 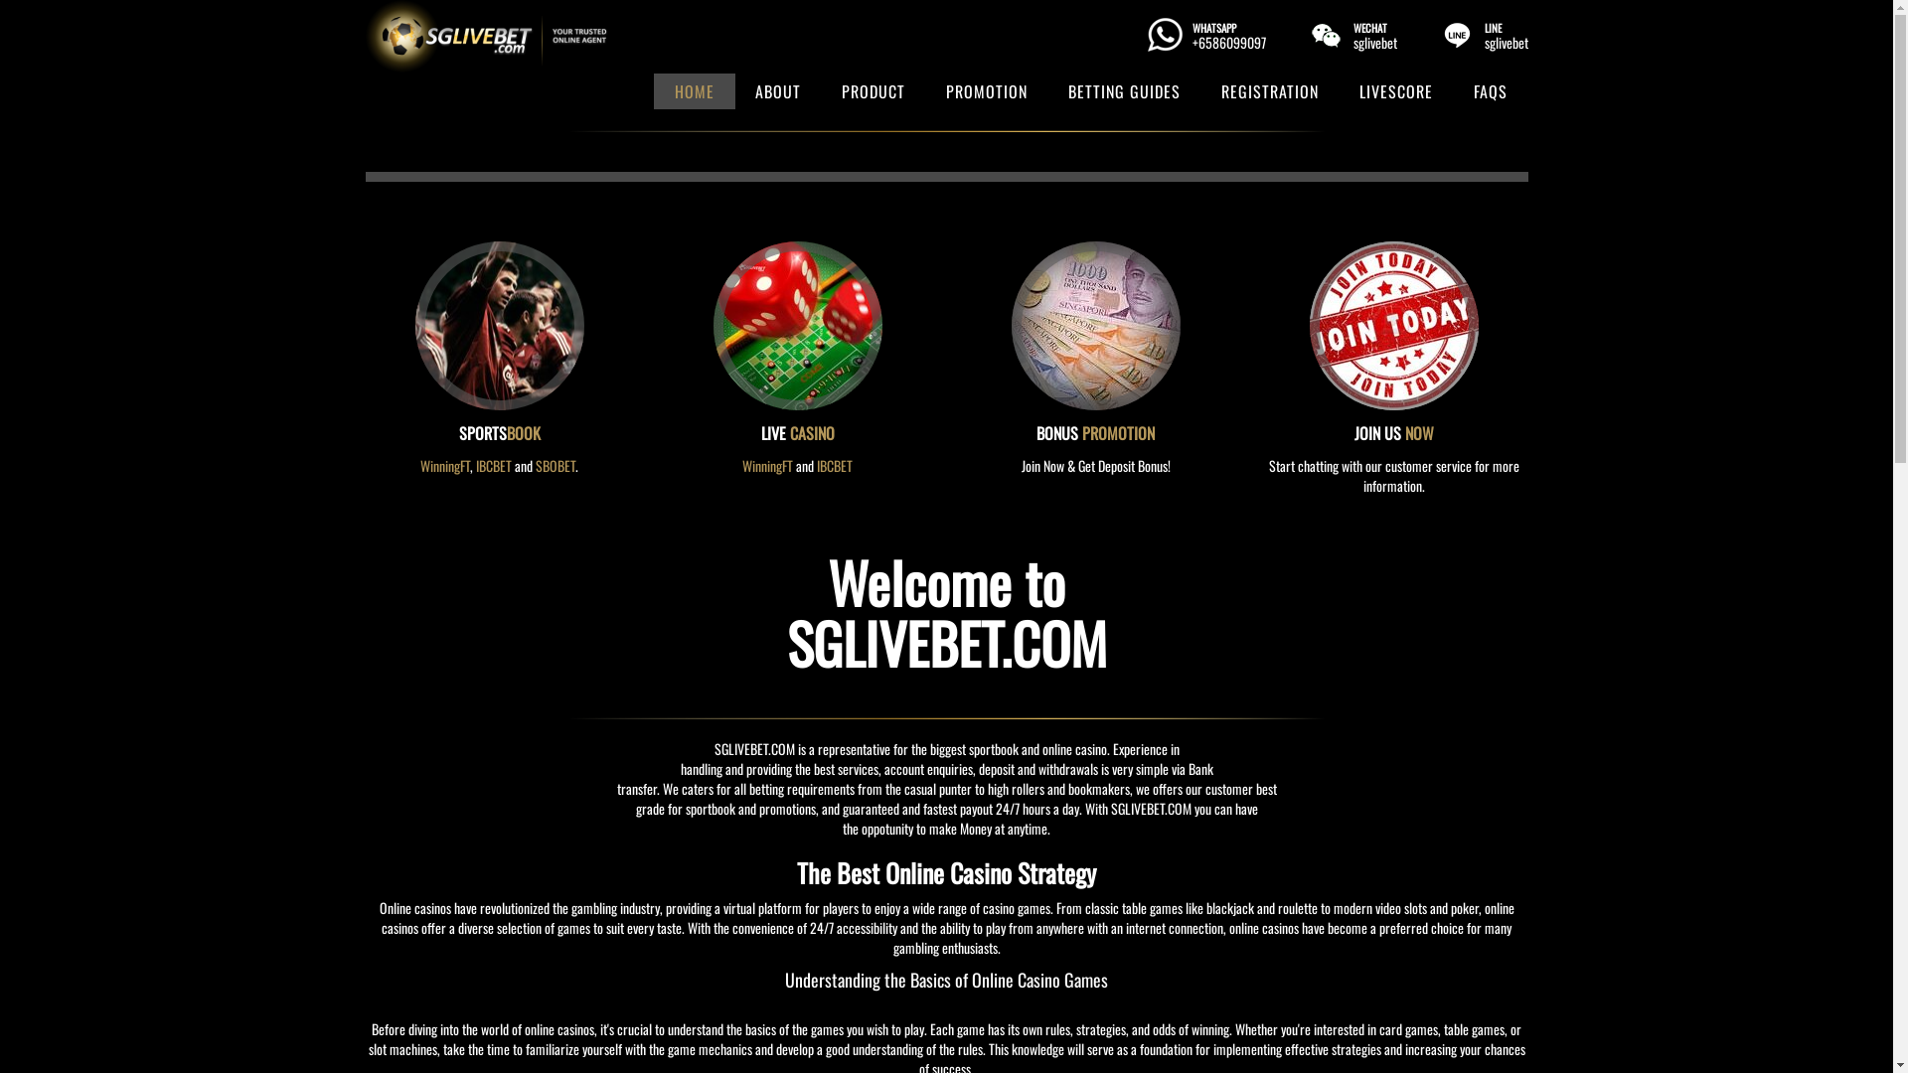 I want to click on BETTING GUIDES, so click(x=1125, y=91).